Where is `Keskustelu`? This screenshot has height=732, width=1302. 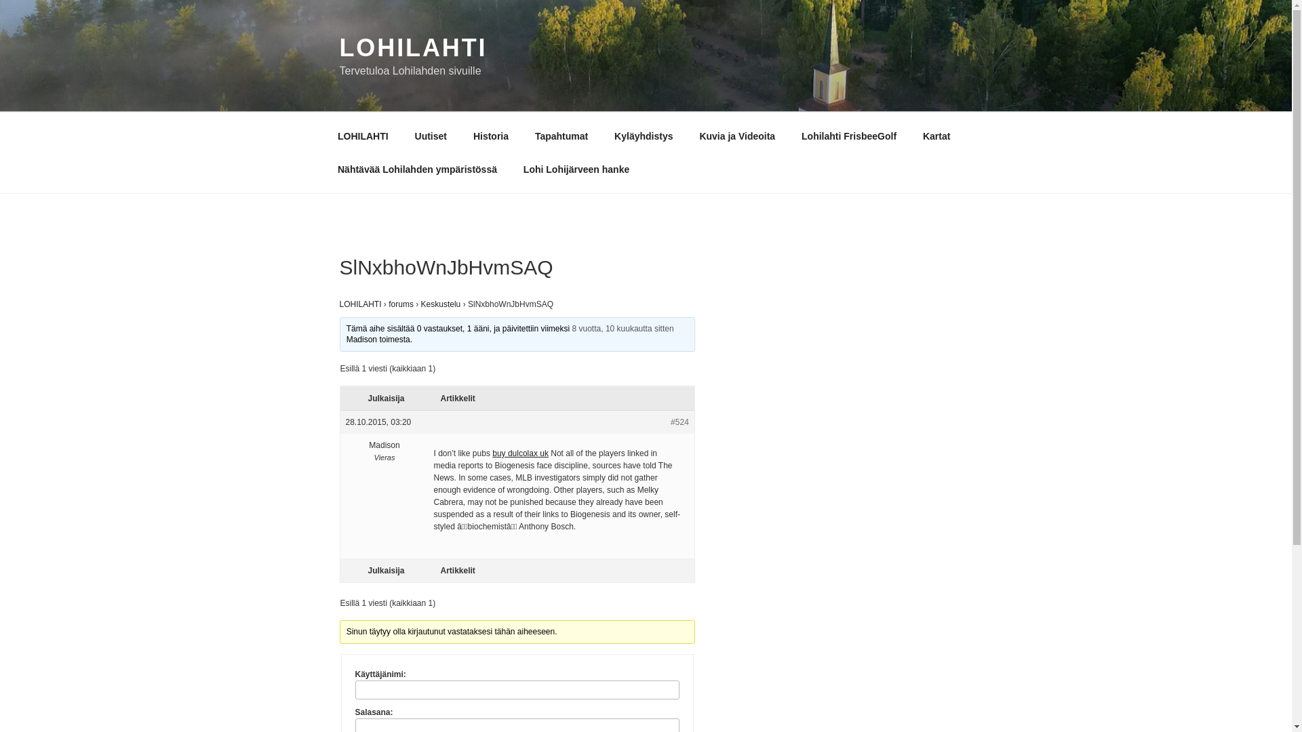 Keskustelu is located at coordinates (441, 304).